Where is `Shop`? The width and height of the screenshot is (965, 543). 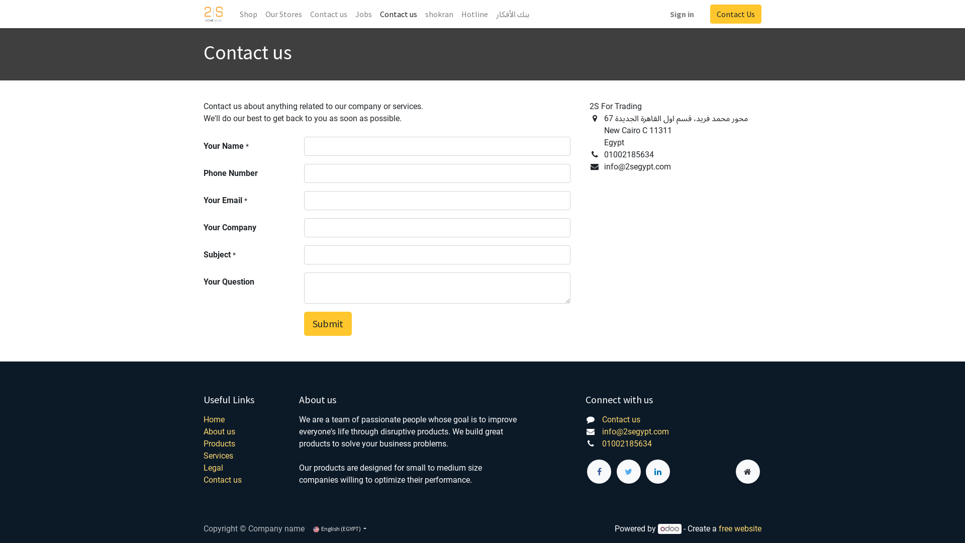
Shop is located at coordinates (248, 14).